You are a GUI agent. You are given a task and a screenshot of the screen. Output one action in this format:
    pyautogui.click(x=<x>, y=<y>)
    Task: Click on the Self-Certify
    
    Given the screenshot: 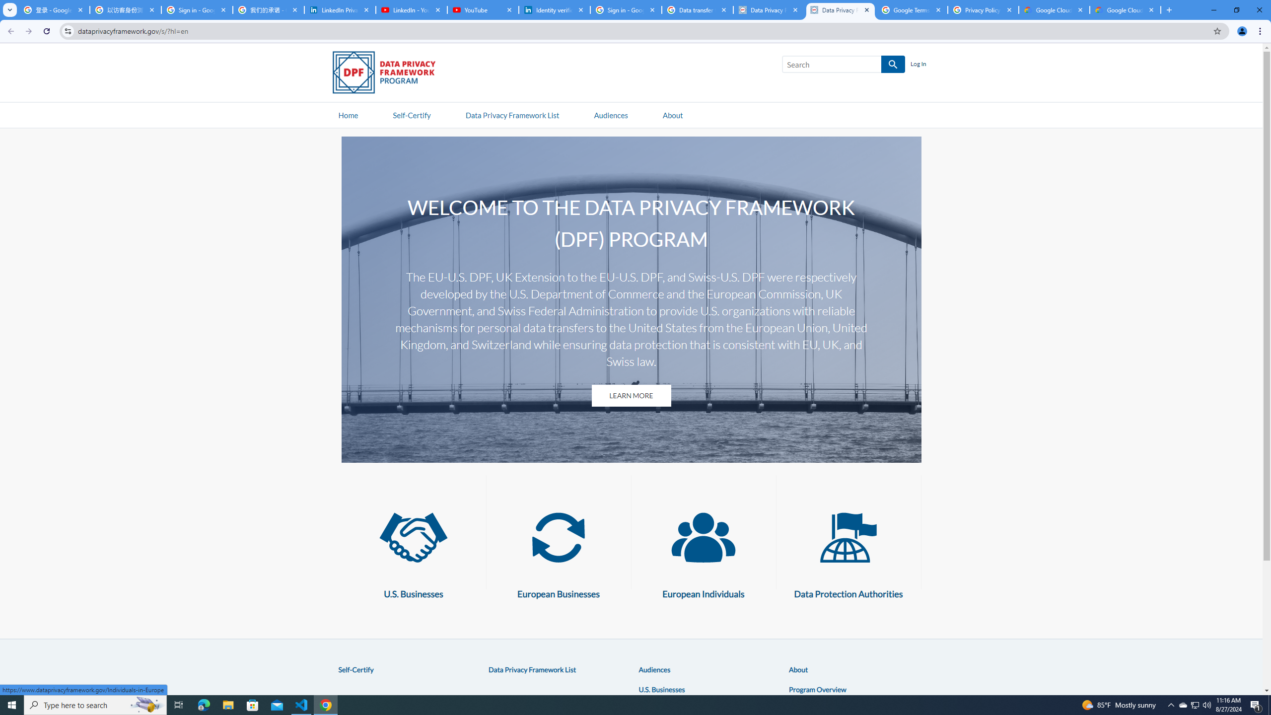 What is the action you would take?
    pyautogui.click(x=355, y=669)
    